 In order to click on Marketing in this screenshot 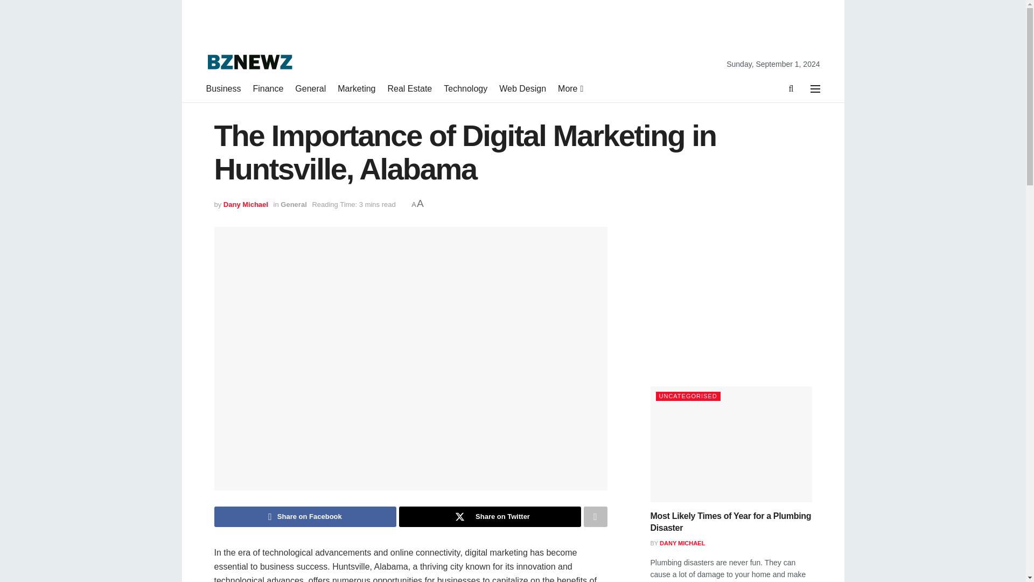, I will do `click(357, 89)`.